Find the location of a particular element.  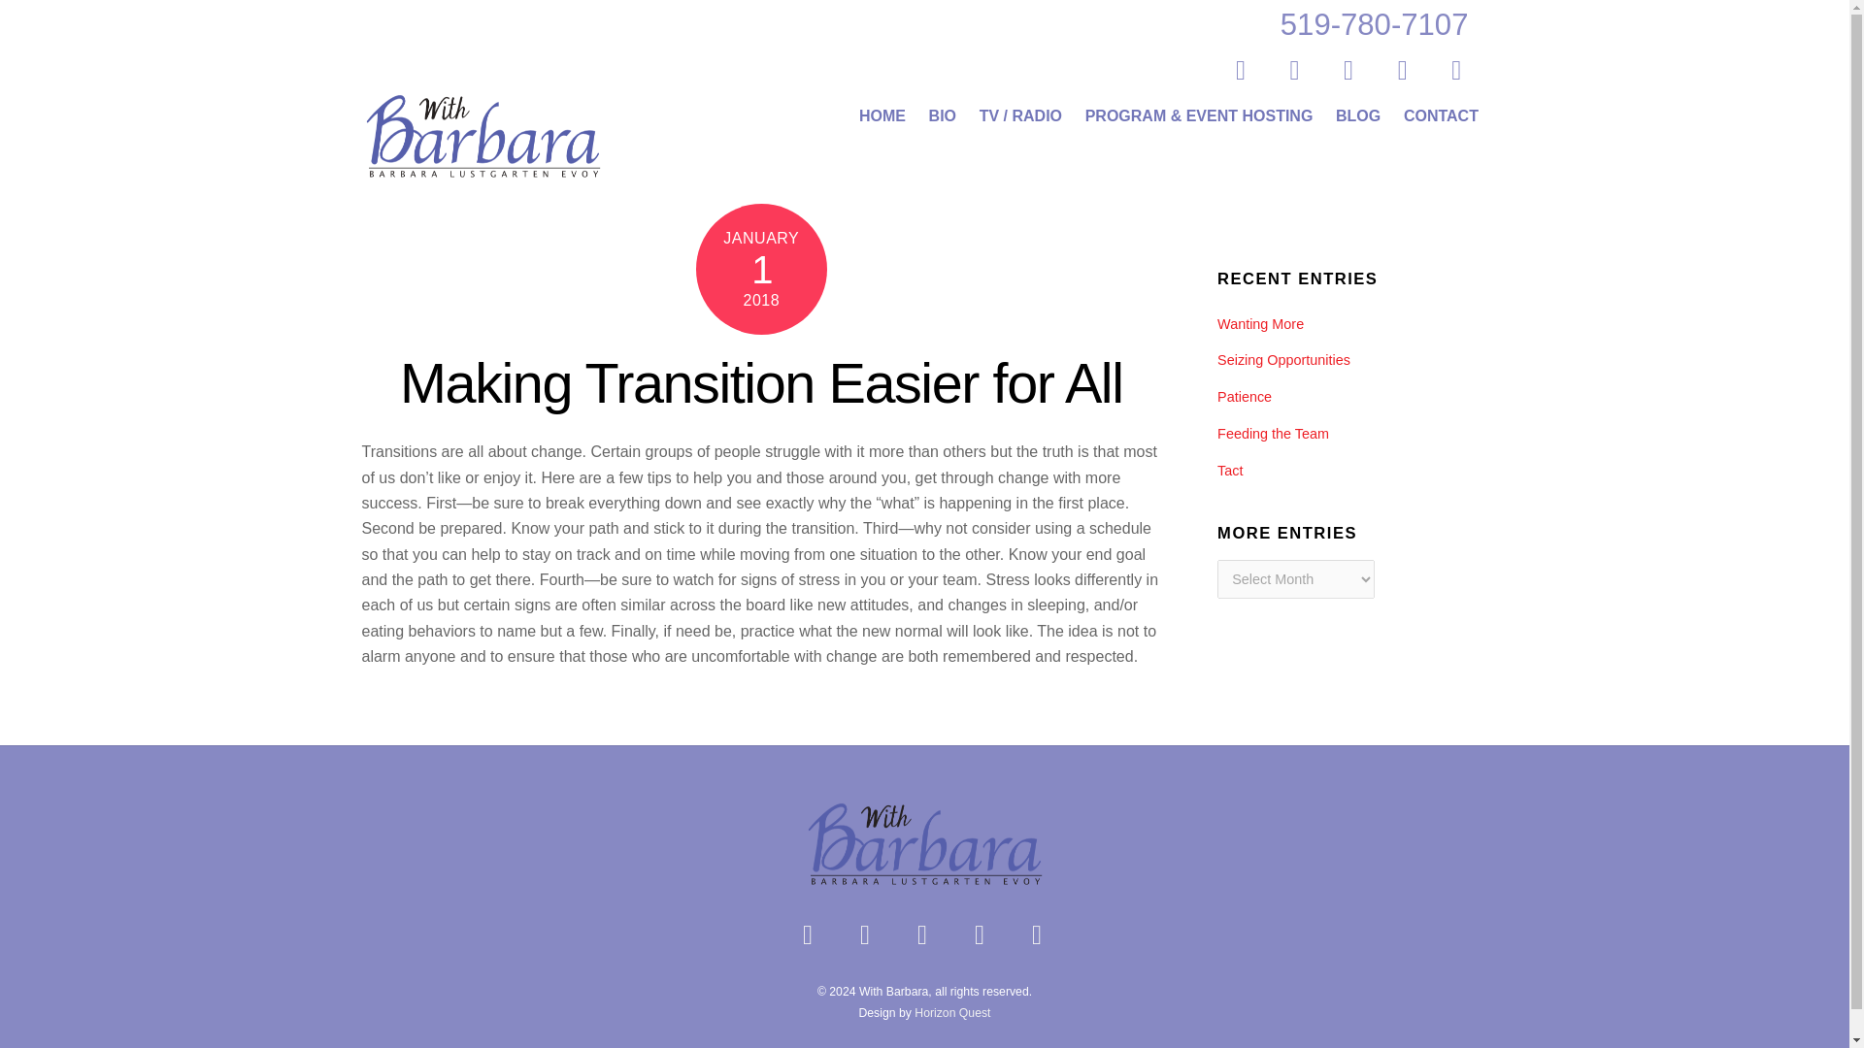

Seizing Opportunities is located at coordinates (1283, 359).